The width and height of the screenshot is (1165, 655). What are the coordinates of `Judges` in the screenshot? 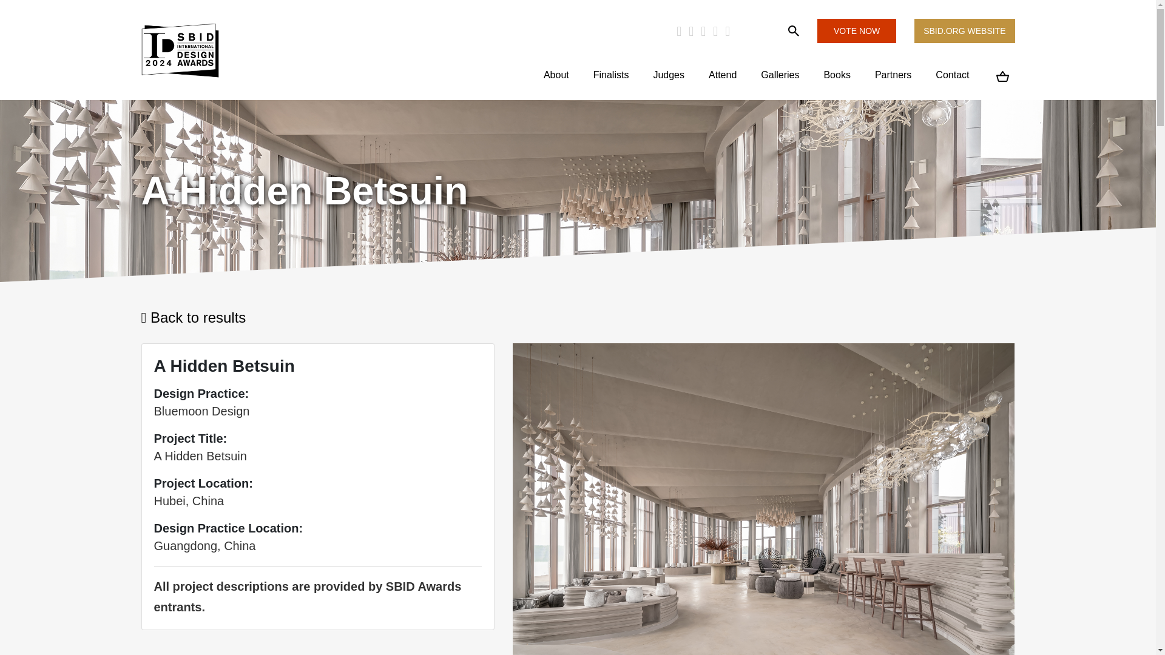 It's located at (669, 75).